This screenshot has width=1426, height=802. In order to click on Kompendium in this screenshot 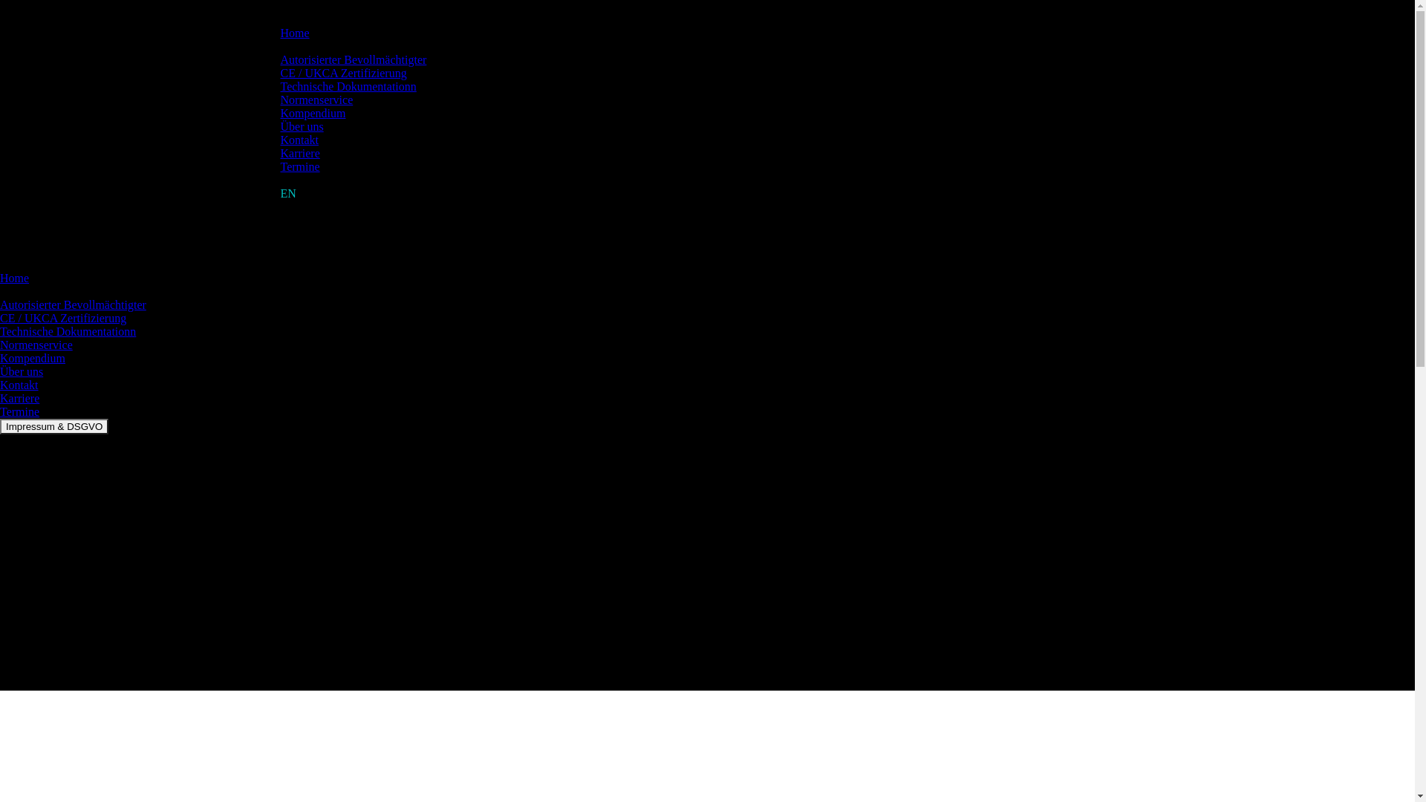, I will do `click(313, 113)`.